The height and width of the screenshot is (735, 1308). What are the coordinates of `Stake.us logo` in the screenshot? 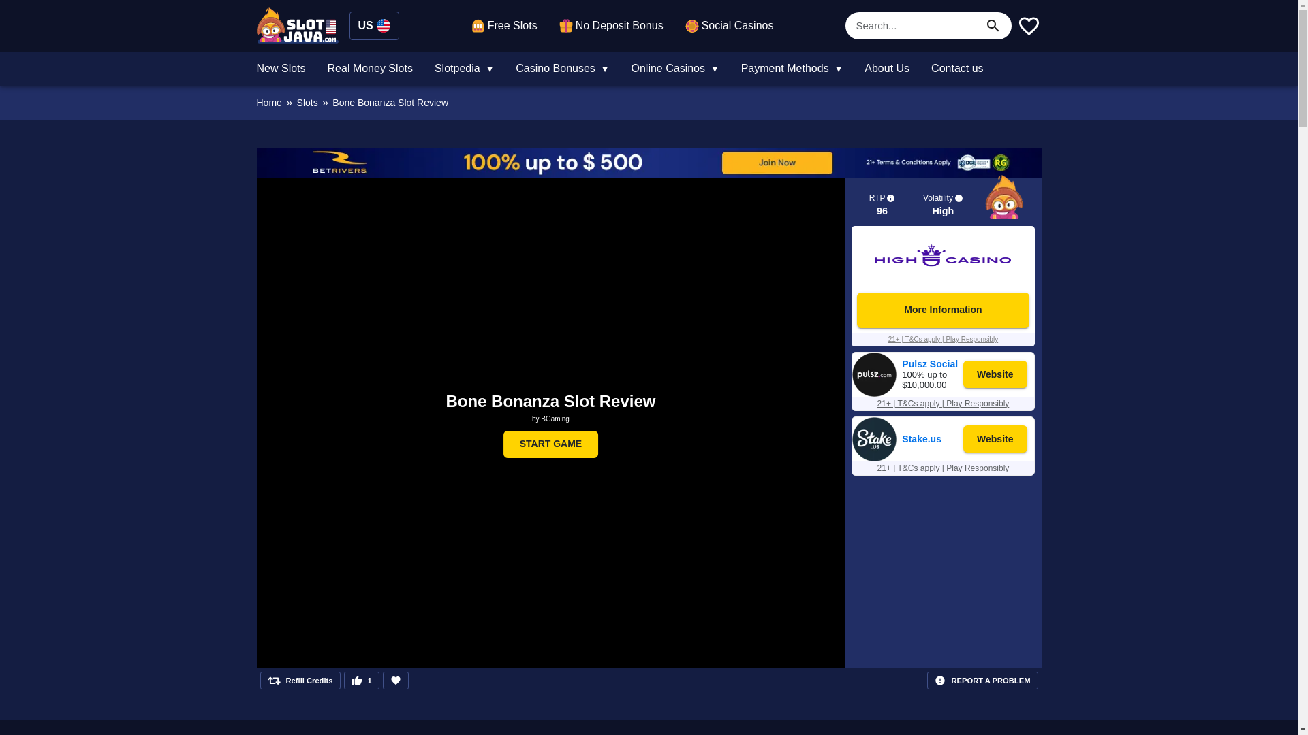 It's located at (874, 457).